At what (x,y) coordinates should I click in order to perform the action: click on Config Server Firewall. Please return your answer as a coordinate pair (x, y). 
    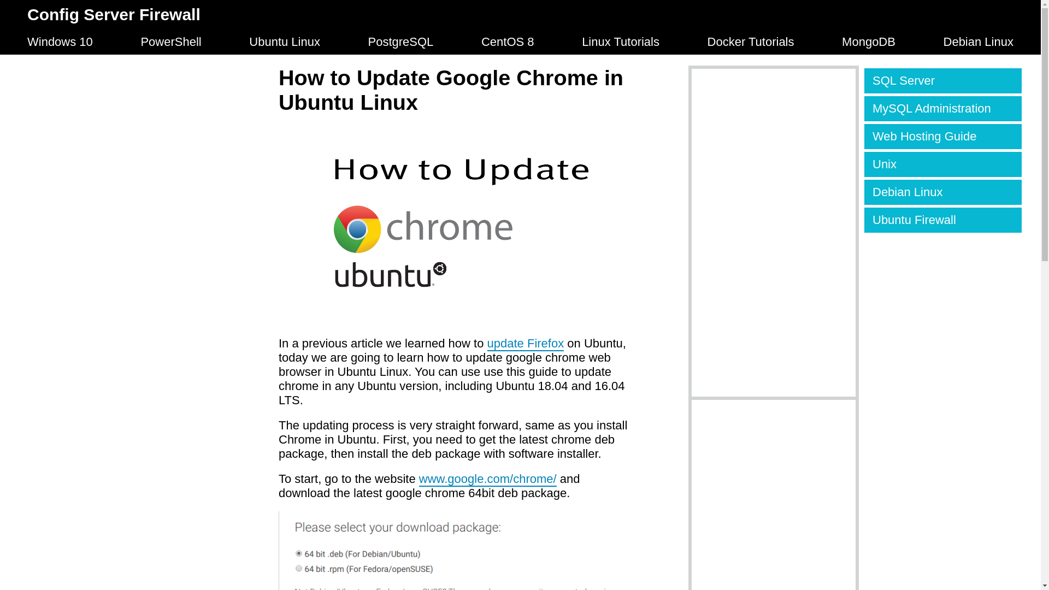
    Looking at the image, I should click on (114, 14).